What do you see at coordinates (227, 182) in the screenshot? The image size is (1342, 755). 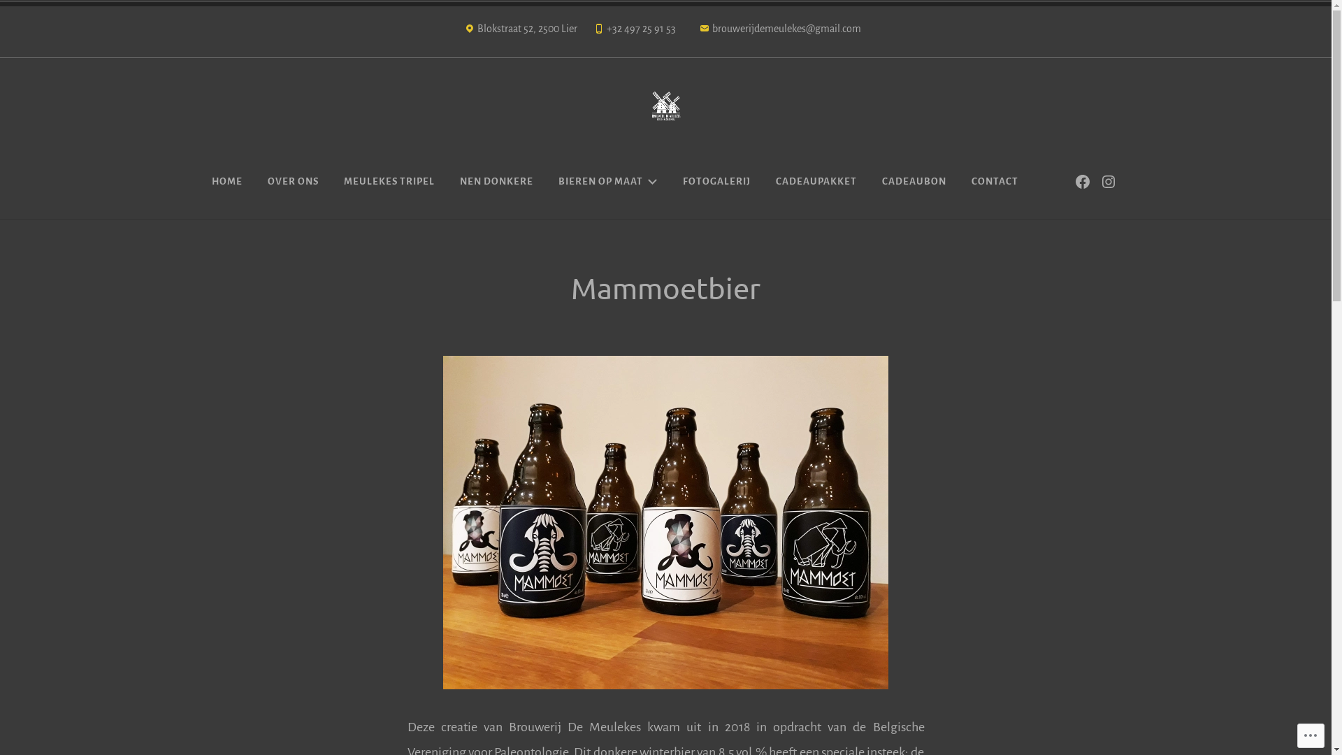 I see `HOME` at bounding box center [227, 182].